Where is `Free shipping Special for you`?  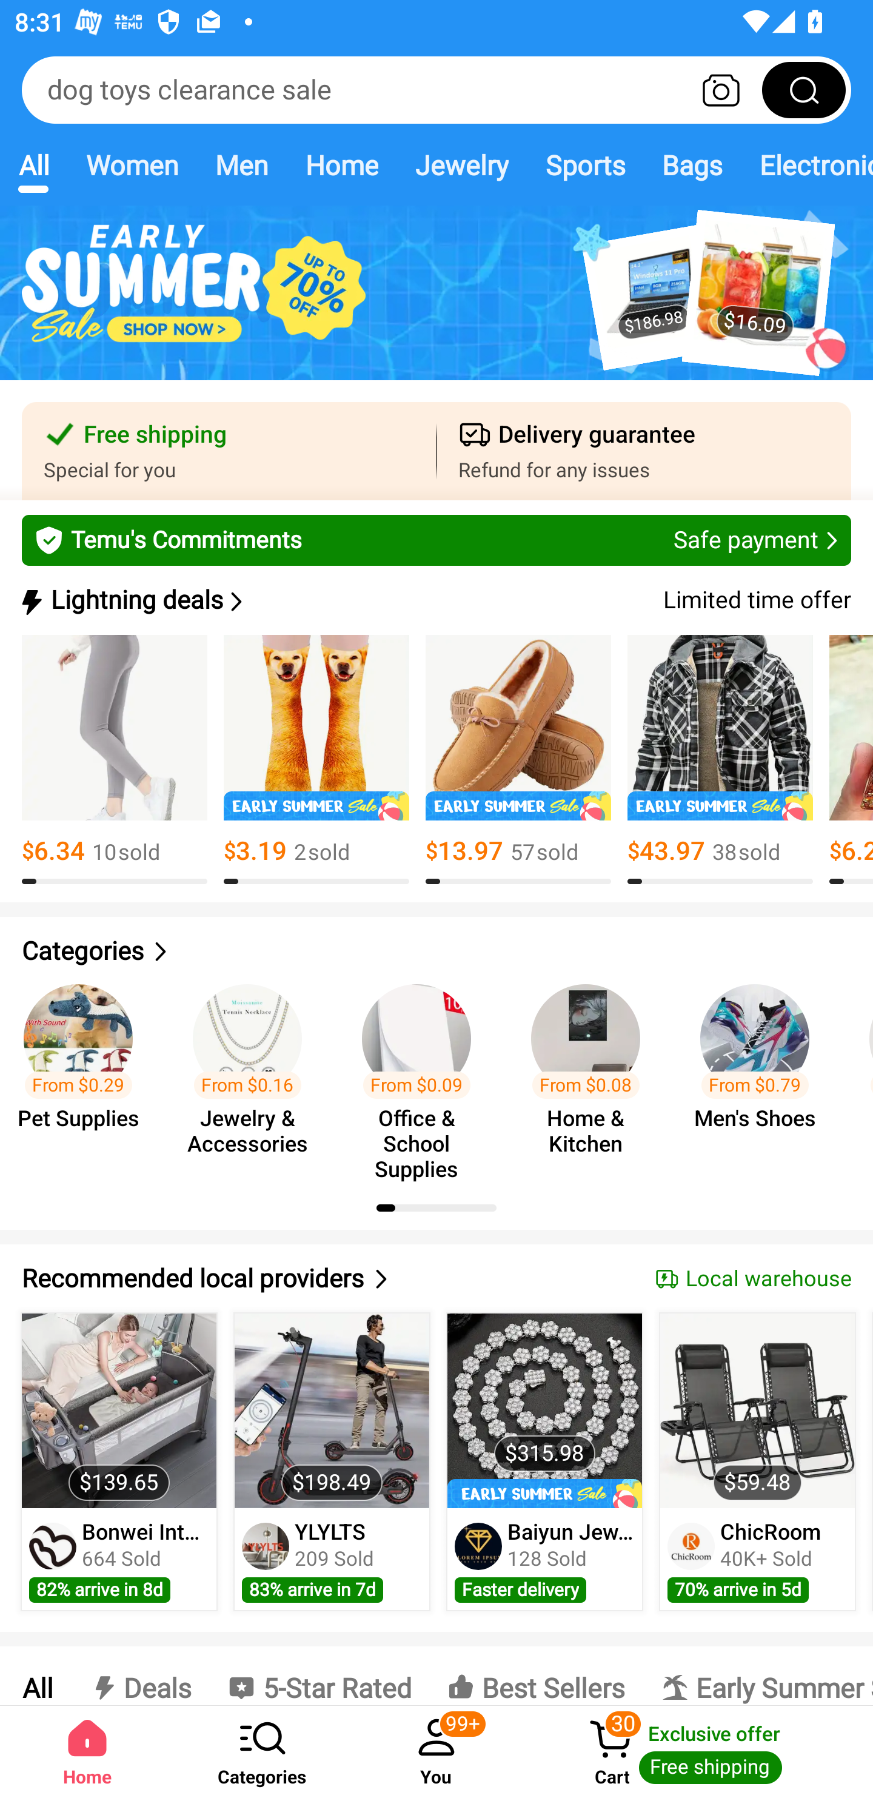
Free shipping Special for you is located at coordinates (229, 451).